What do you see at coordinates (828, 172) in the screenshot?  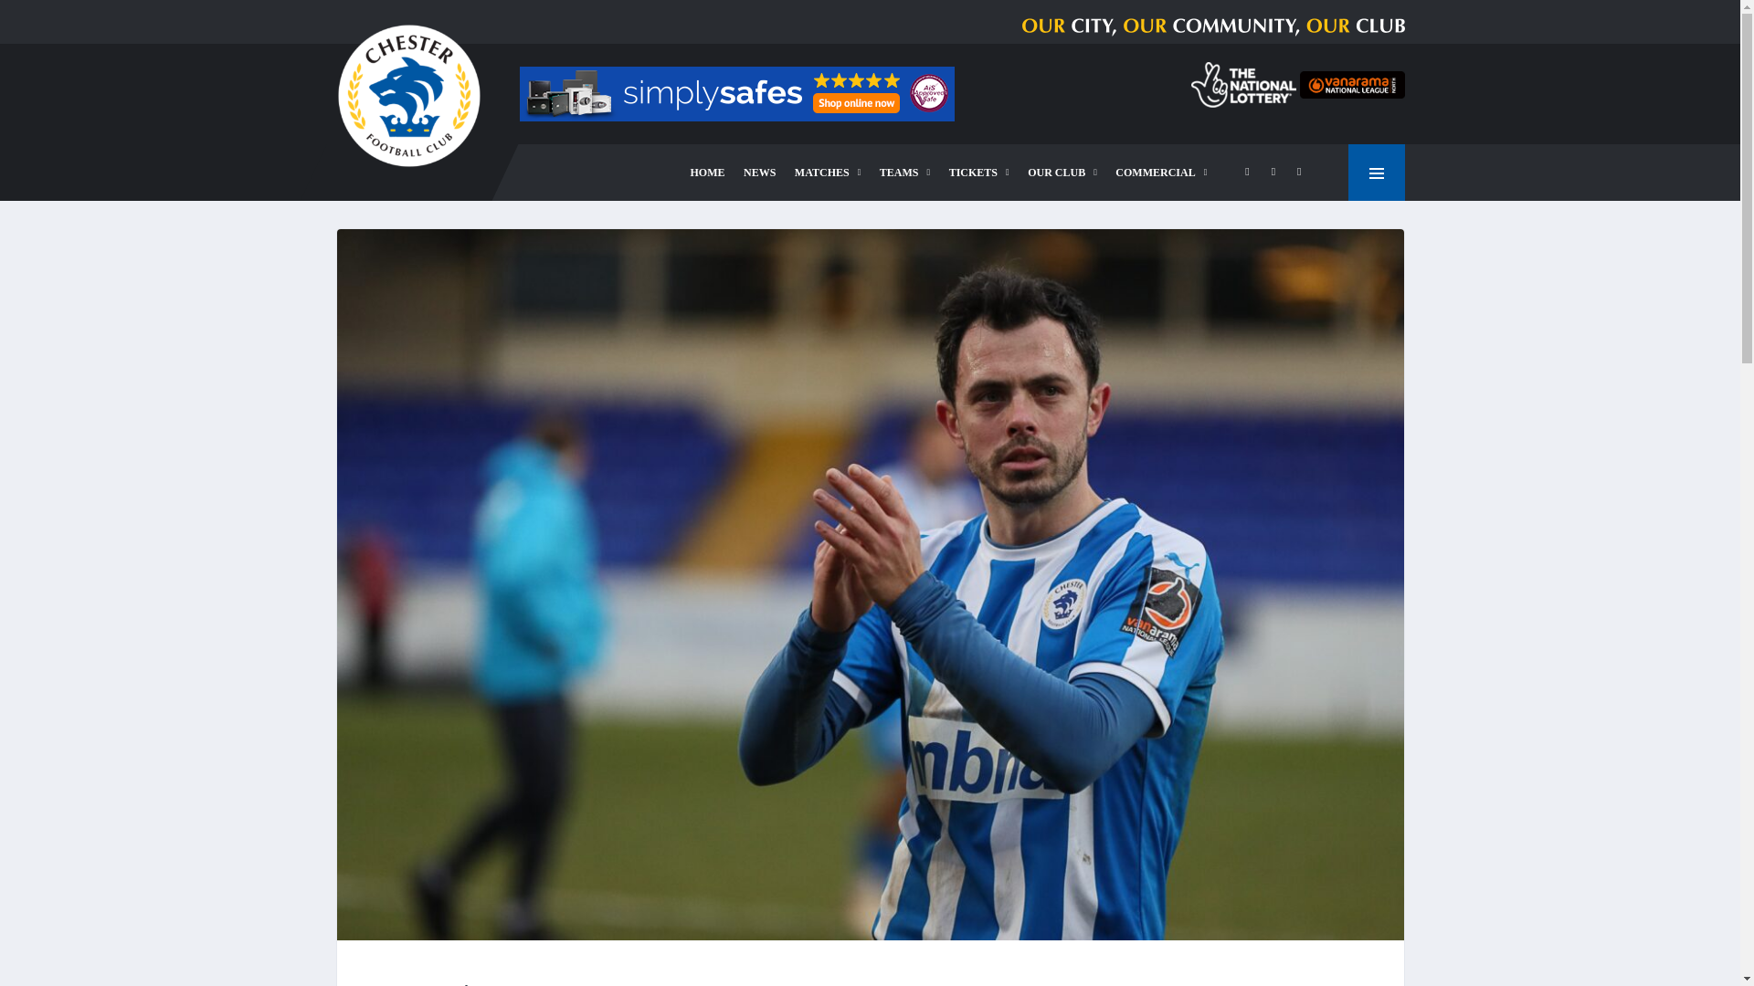 I see `MATCHES` at bounding box center [828, 172].